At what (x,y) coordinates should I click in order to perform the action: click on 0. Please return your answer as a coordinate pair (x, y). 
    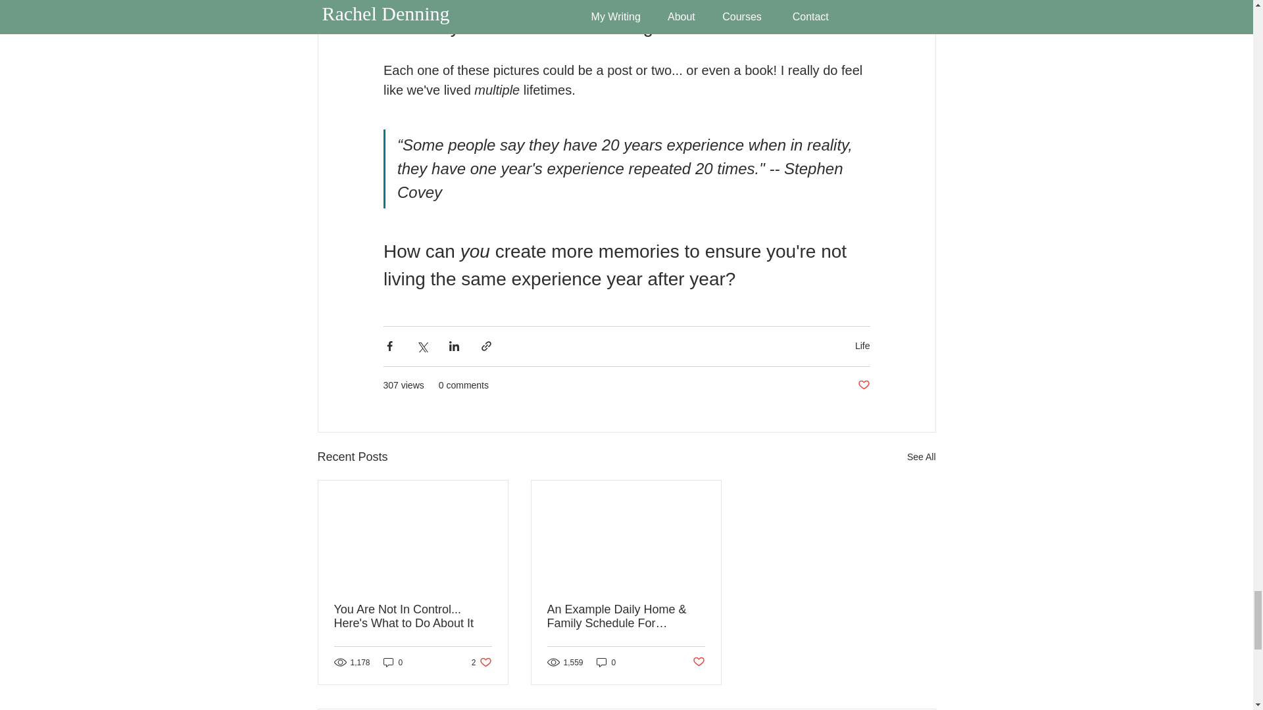
    Looking at the image, I should click on (606, 662).